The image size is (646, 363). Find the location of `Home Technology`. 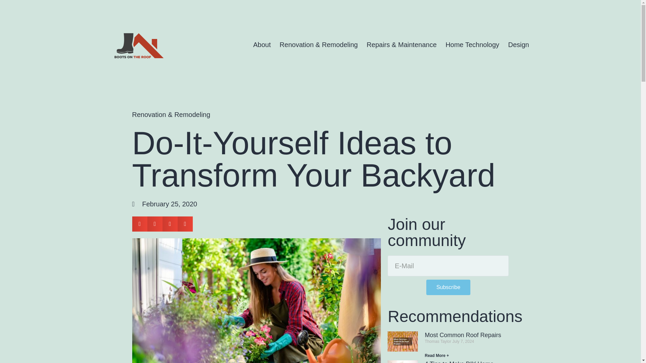

Home Technology is located at coordinates (472, 44).